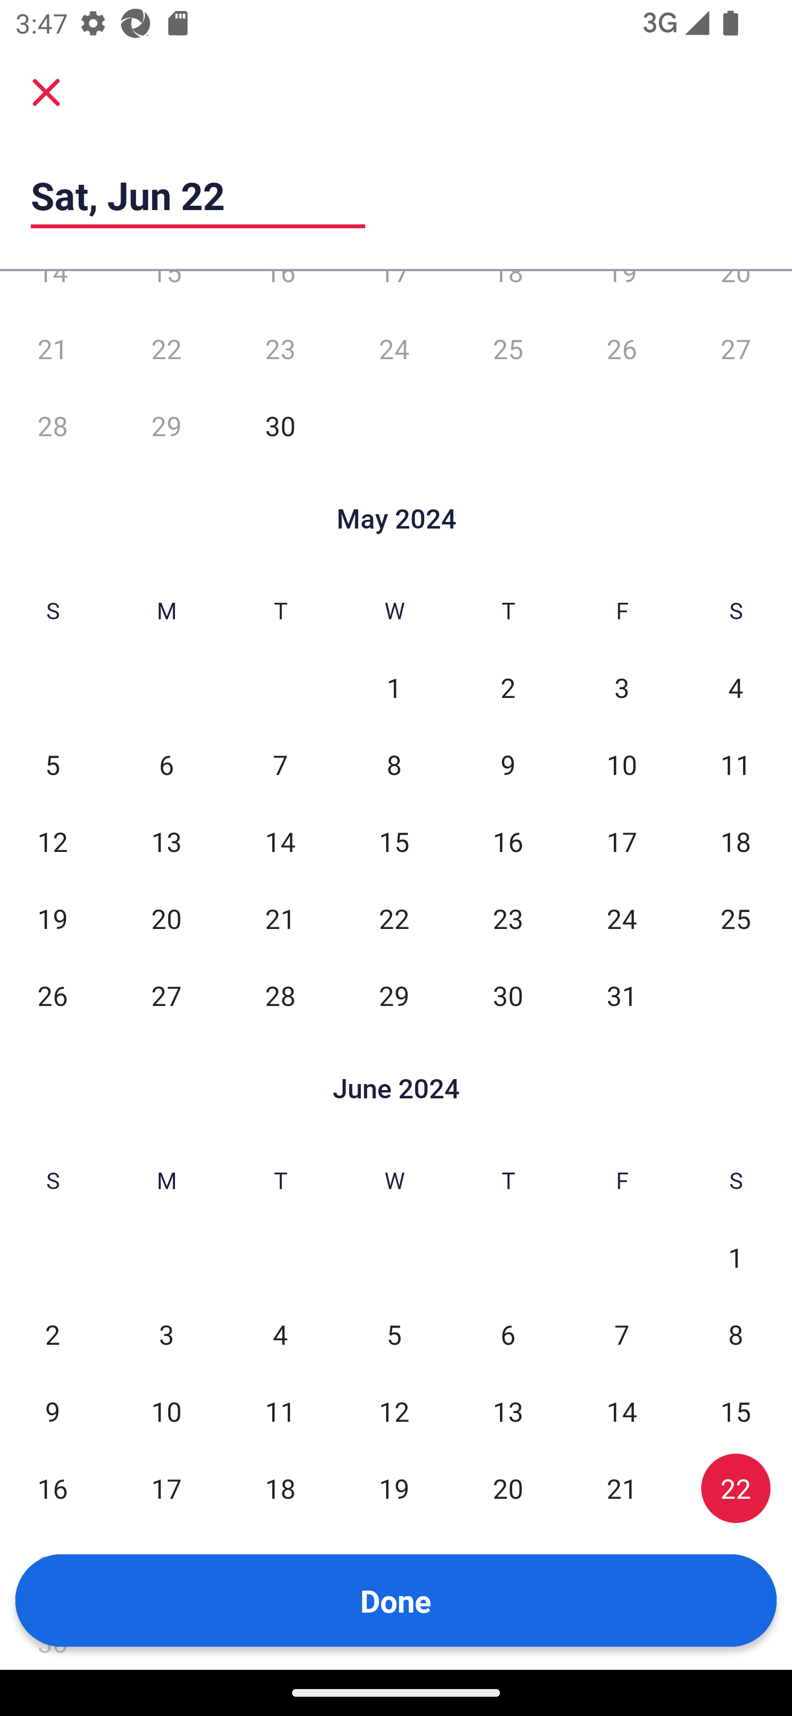 The width and height of the screenshot is (792, 1716). What do you see at coordinates (736, 1334) in the screenshot?
I see `8 Sat, Jun 8, Not Selected` at bounding box center [736, 1334].